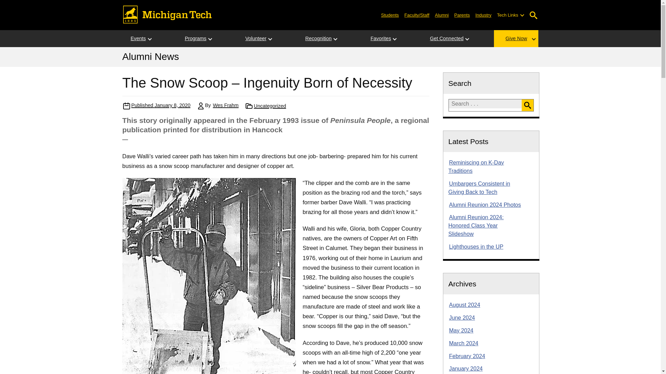 This screenshot has height=374, width=666. Describe the element at coordinates (442, 15) in the screenshot. I see `Alumni` at that location.